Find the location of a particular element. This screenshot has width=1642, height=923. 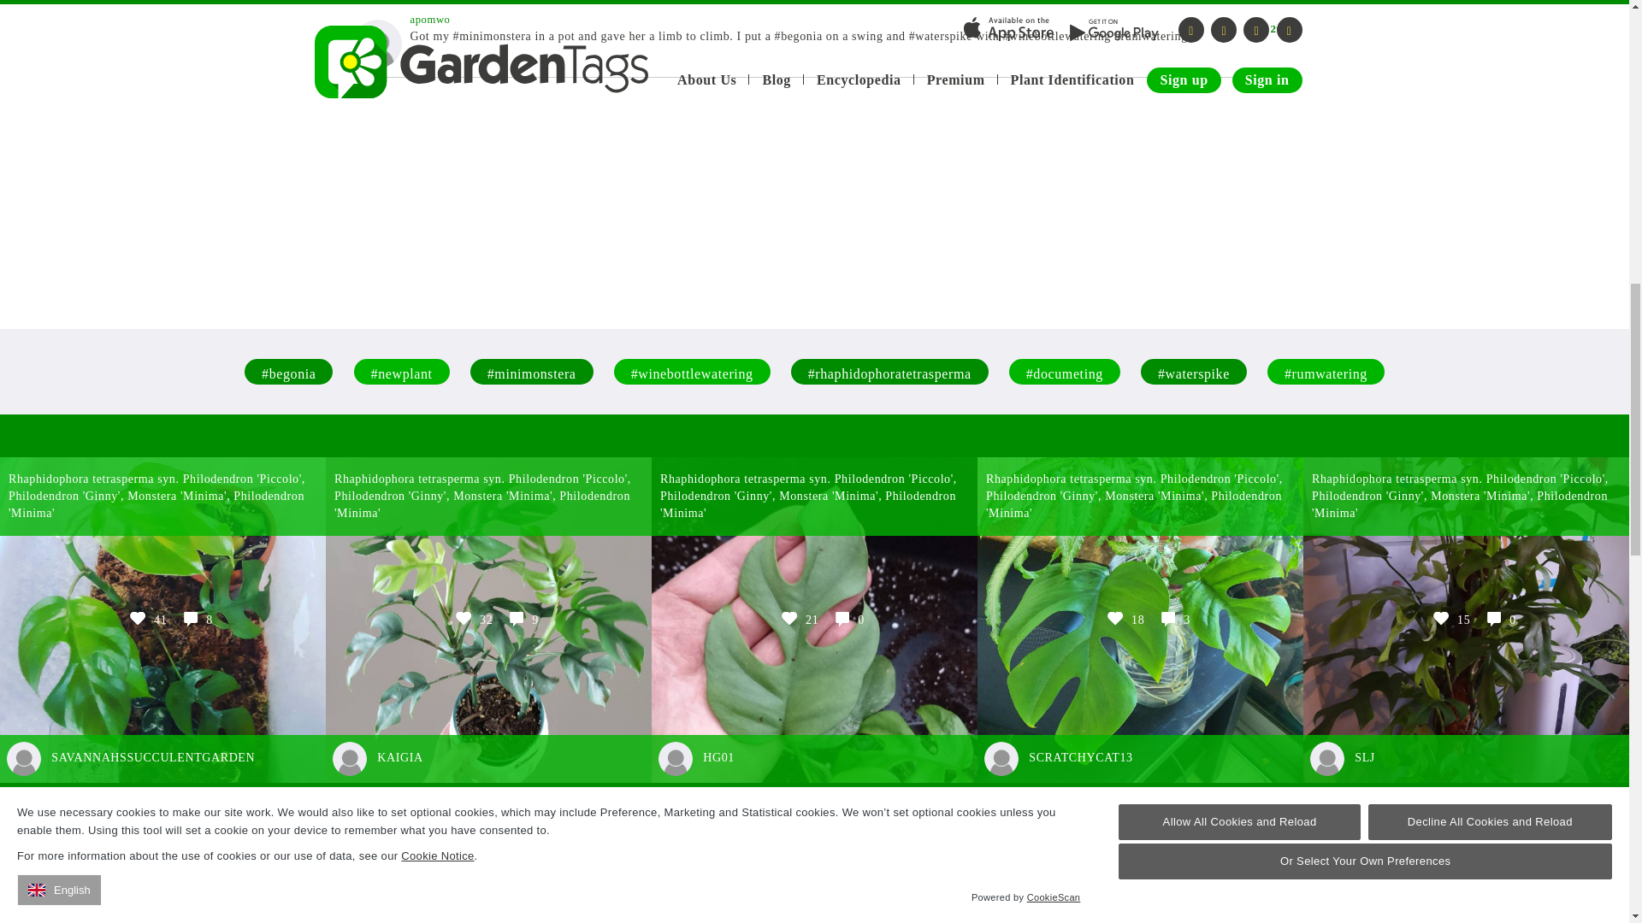

apomwo is located at coordinates (430, 20).